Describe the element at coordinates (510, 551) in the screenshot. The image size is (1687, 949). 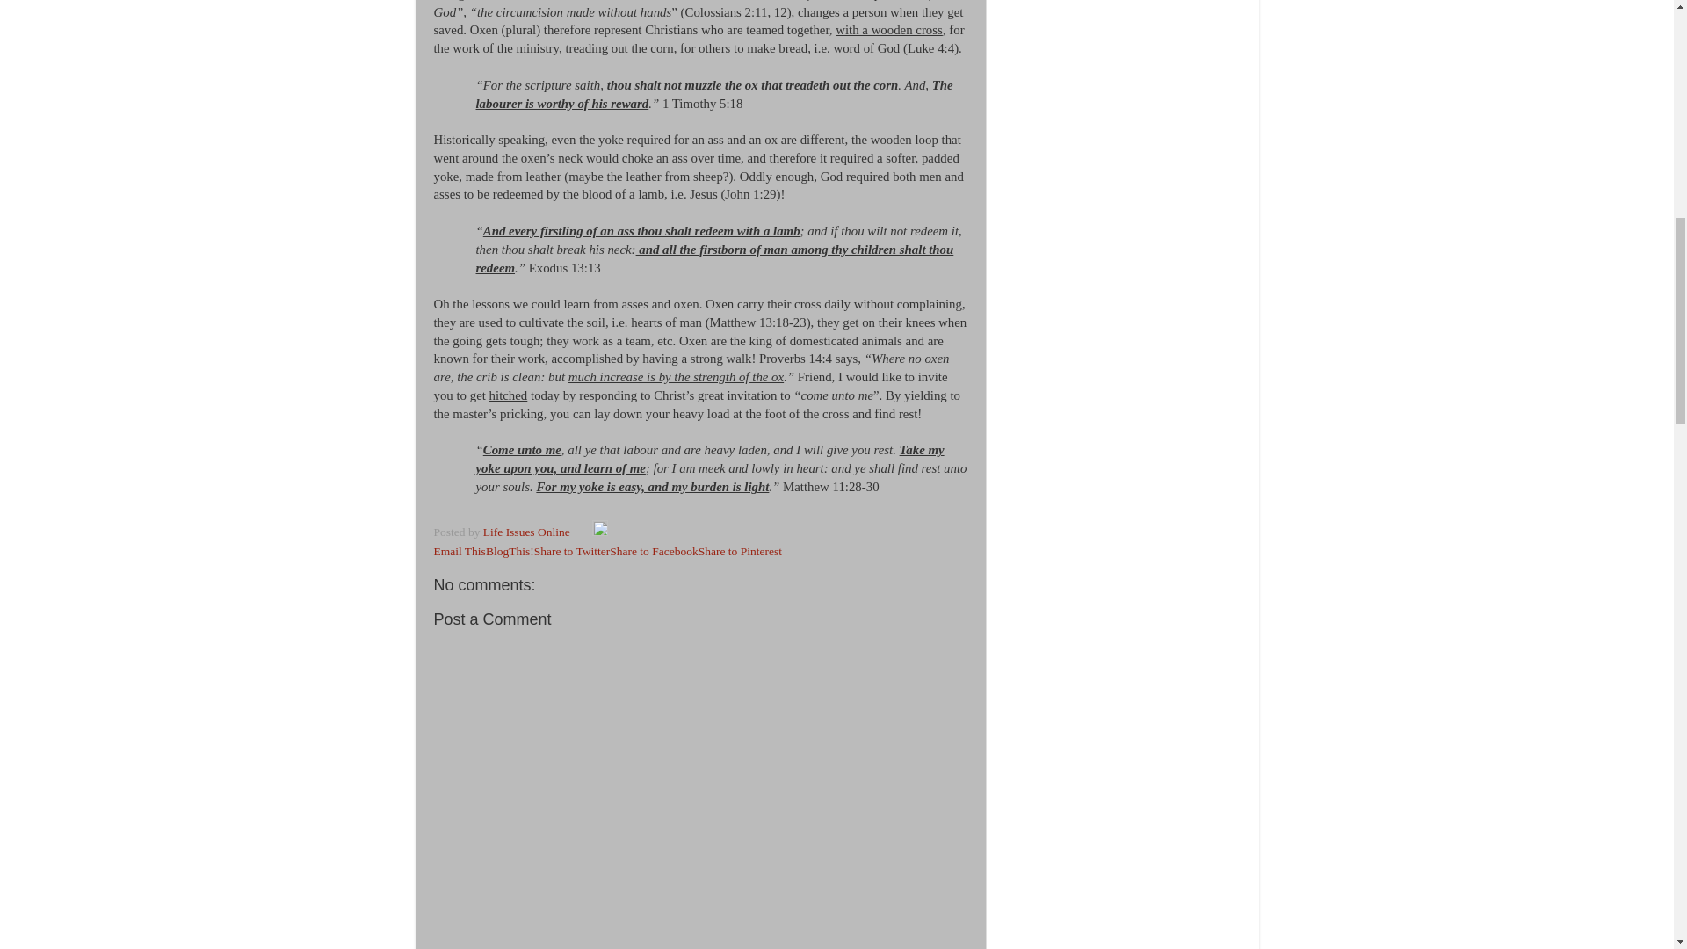
I see `BlogThis!` at that location.